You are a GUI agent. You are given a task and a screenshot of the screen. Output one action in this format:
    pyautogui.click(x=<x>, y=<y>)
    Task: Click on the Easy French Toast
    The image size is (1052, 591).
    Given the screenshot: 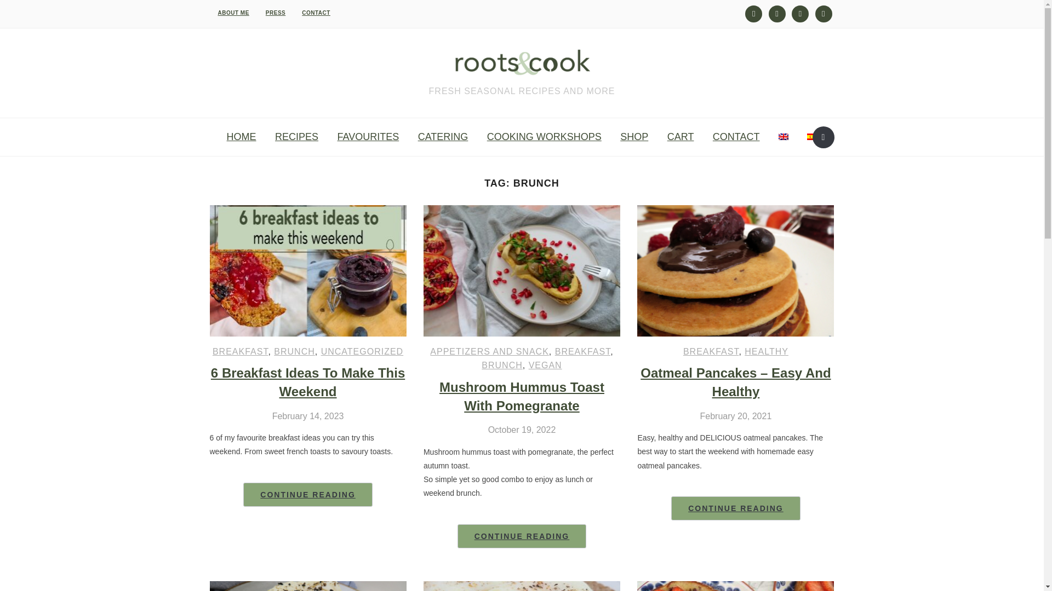 What is the action you would take?
    pyautogui.click(x=735, y=587)
    